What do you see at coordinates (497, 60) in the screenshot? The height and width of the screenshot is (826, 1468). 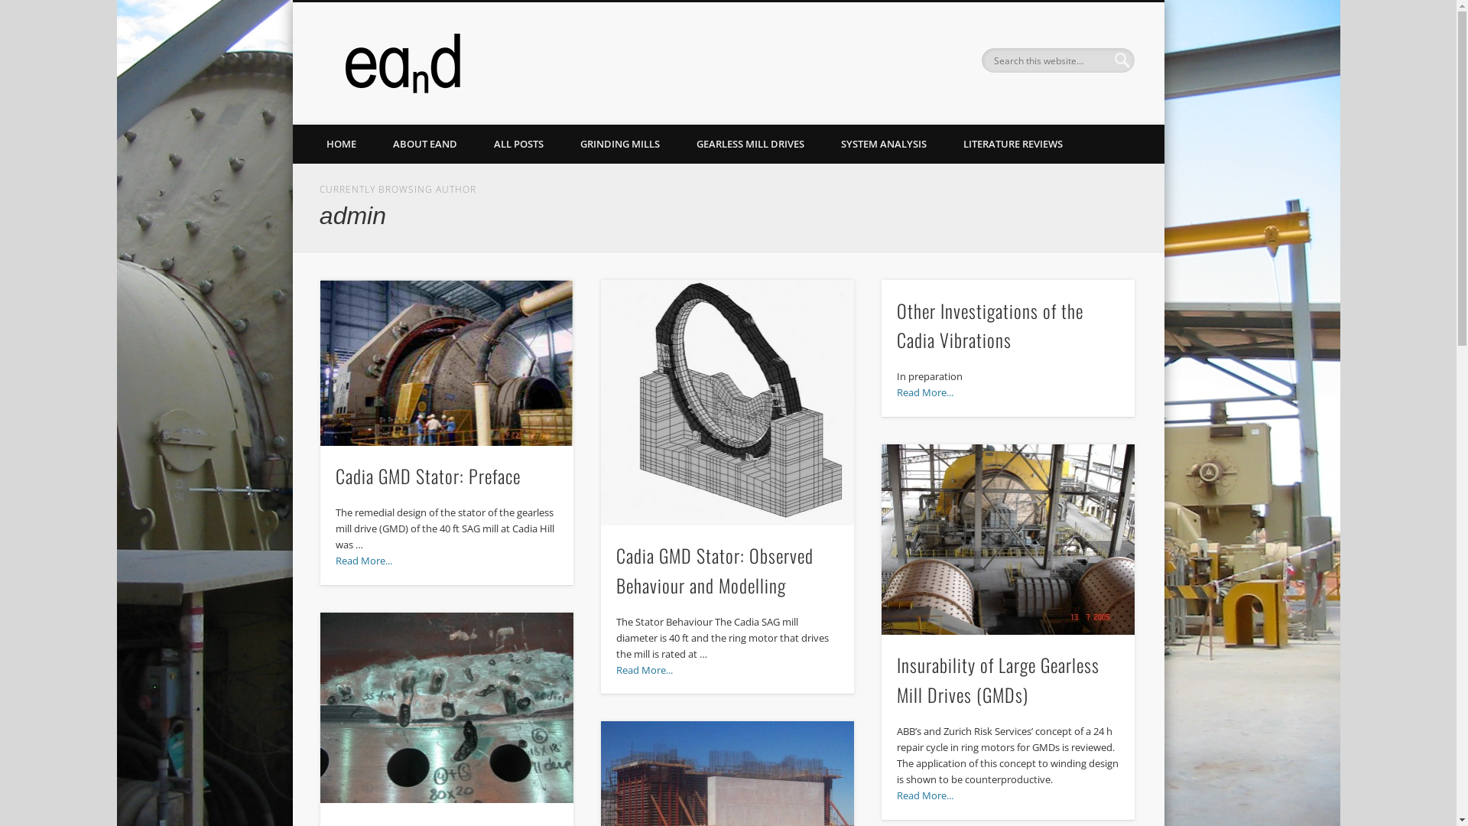 I see `EAnD` at bounding box center [497, 60].